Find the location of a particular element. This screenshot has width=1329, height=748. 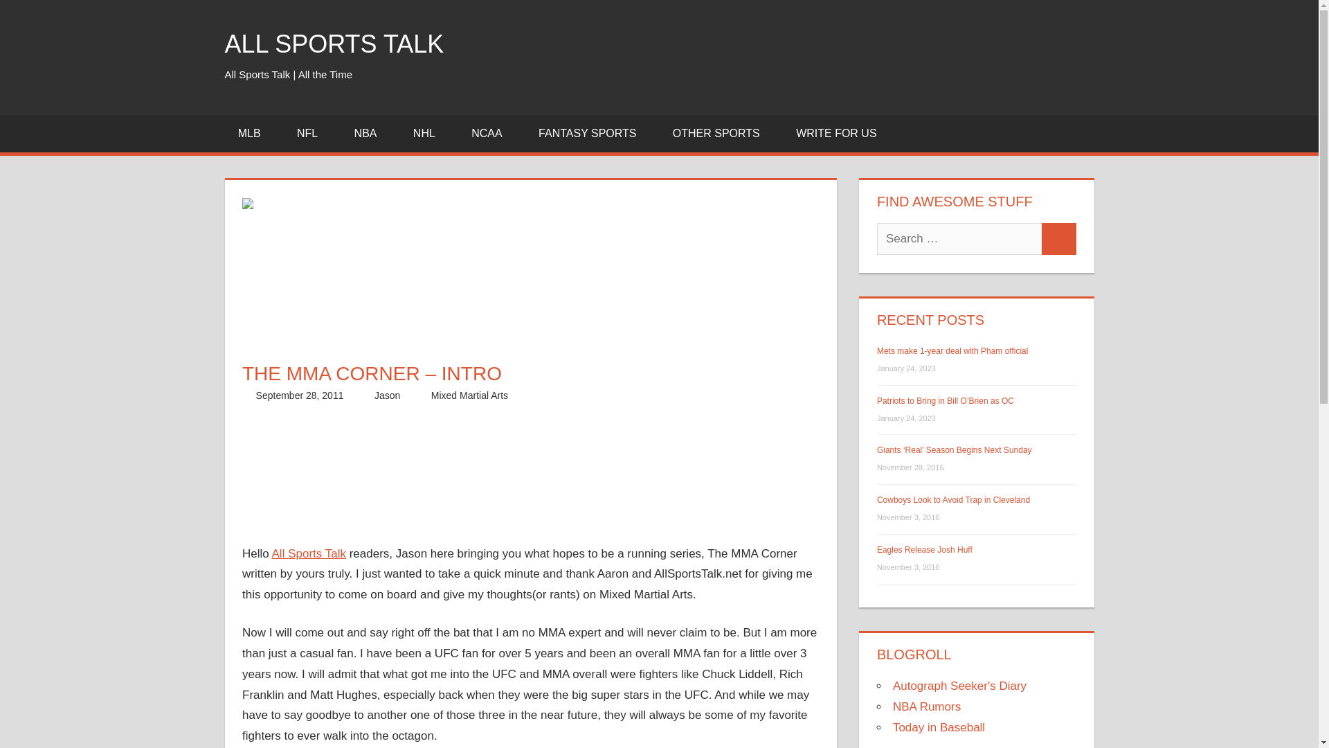

Search for: is located at coordinates (959, 238).